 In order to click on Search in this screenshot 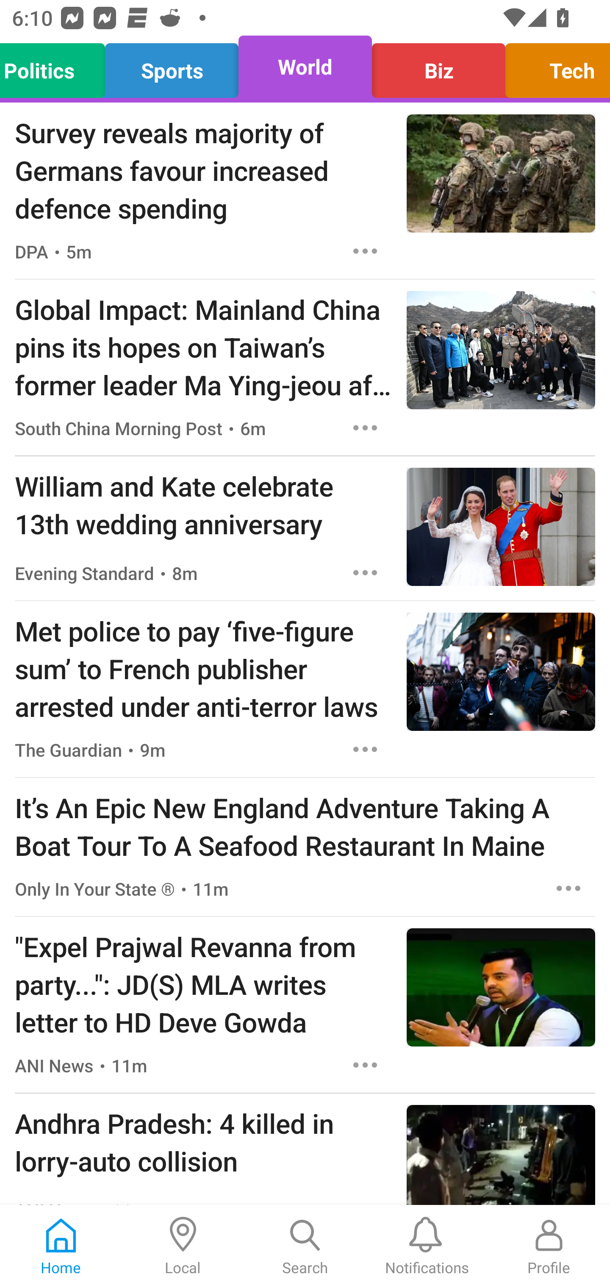, I will do `click(305, 1246)`.